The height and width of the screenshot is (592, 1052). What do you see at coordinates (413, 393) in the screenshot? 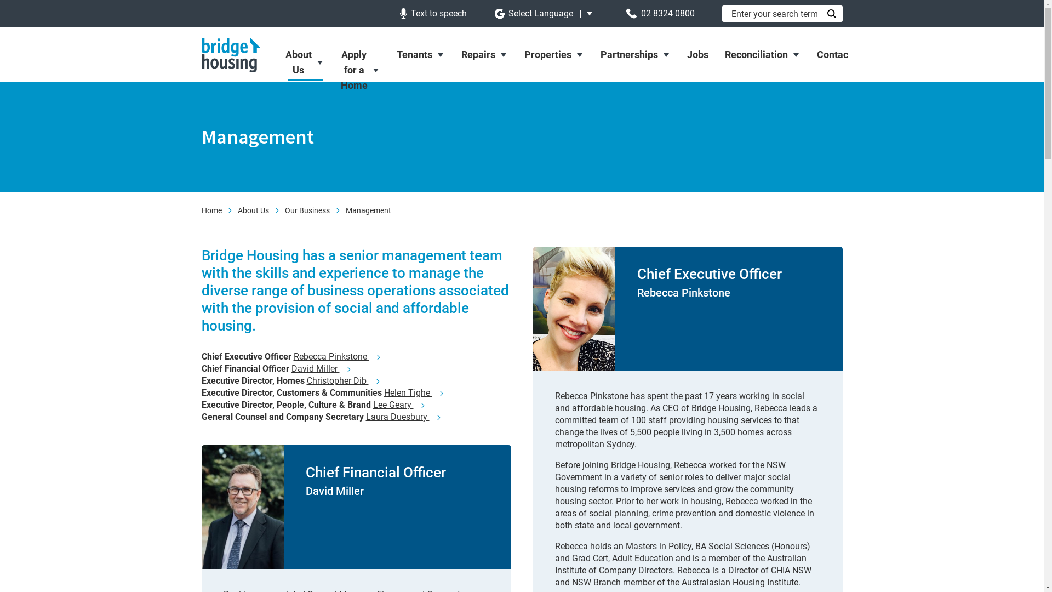
I see `Helen Tighe` at bounding box center [413, 393].